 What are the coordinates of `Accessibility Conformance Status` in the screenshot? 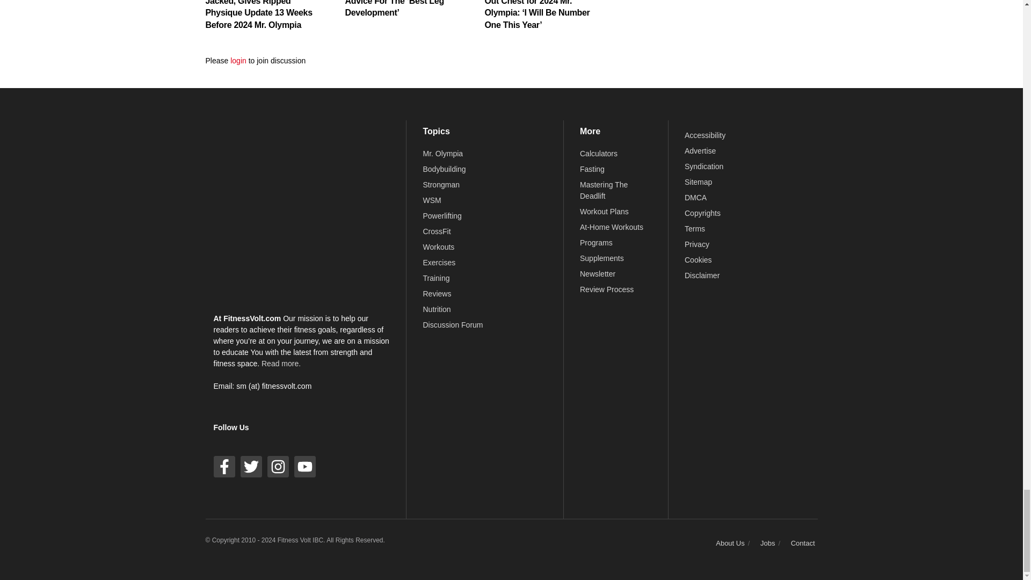 It's located at (705, 135).